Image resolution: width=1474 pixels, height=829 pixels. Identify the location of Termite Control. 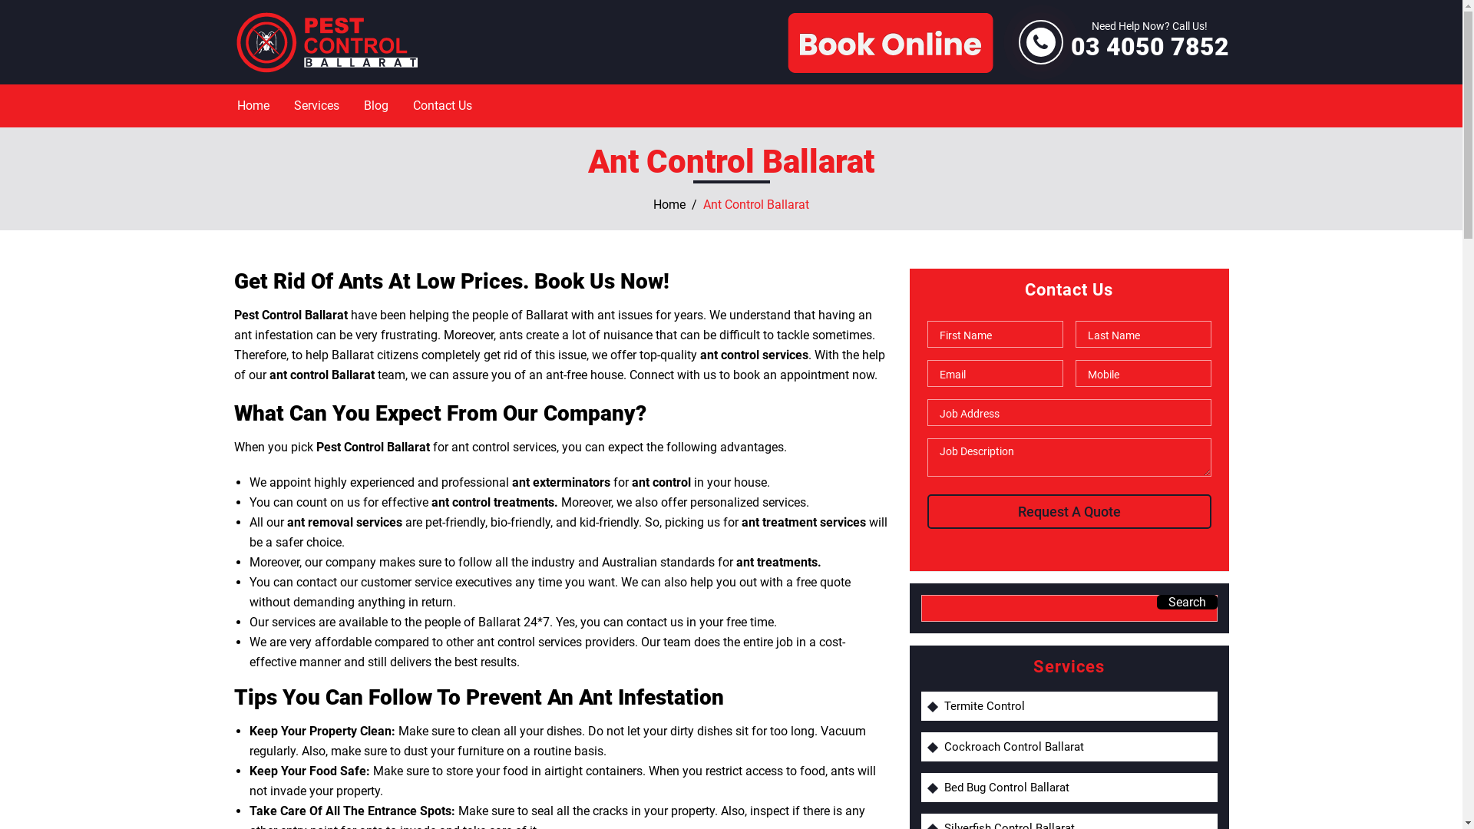
(1077, 706).